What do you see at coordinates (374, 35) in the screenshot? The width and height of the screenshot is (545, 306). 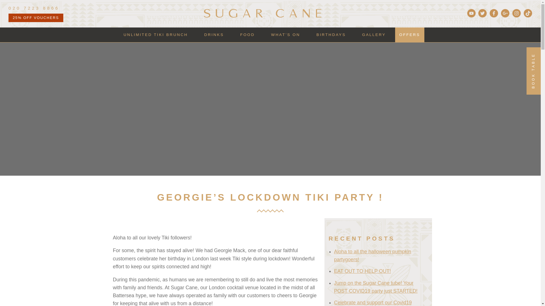 I see `GALLERY` at bounding box center [374, 35].